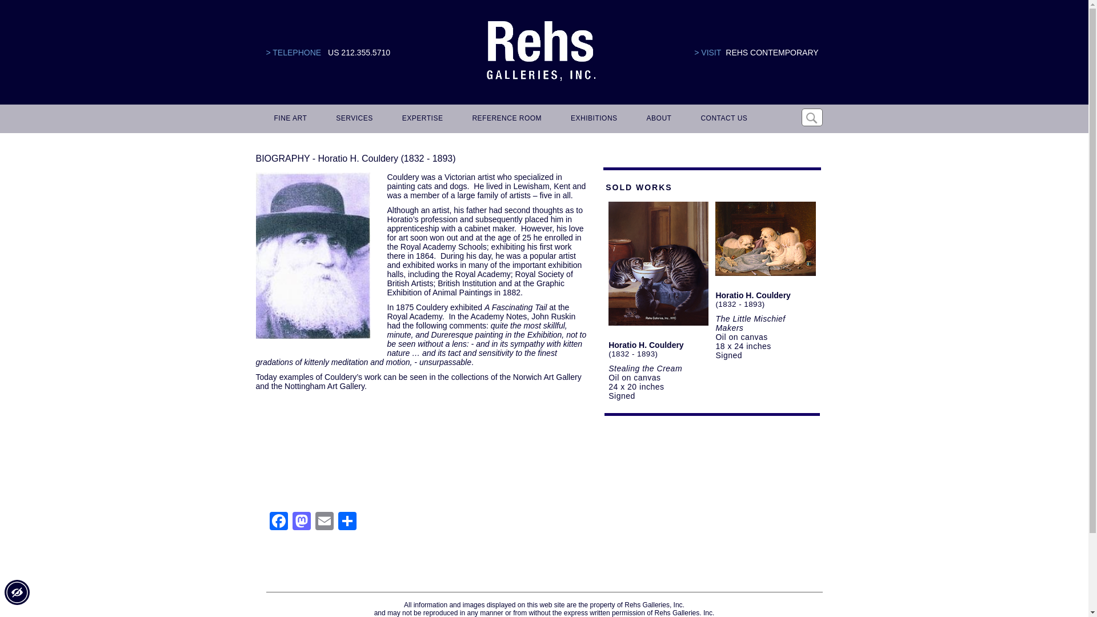 Image resolution: width=1097 pixels, height=617 pixels. What do you see at coordinates (505, 119) in the screenshot?
I see `REFERENCE ROOM` at bounding box center [505, 119].